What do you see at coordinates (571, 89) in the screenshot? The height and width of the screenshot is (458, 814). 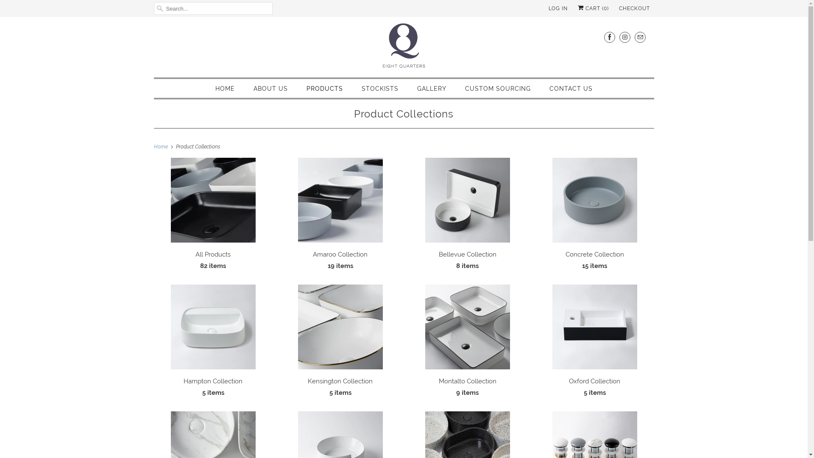 I see `CONTACT US` at bounding box center [571, 89].